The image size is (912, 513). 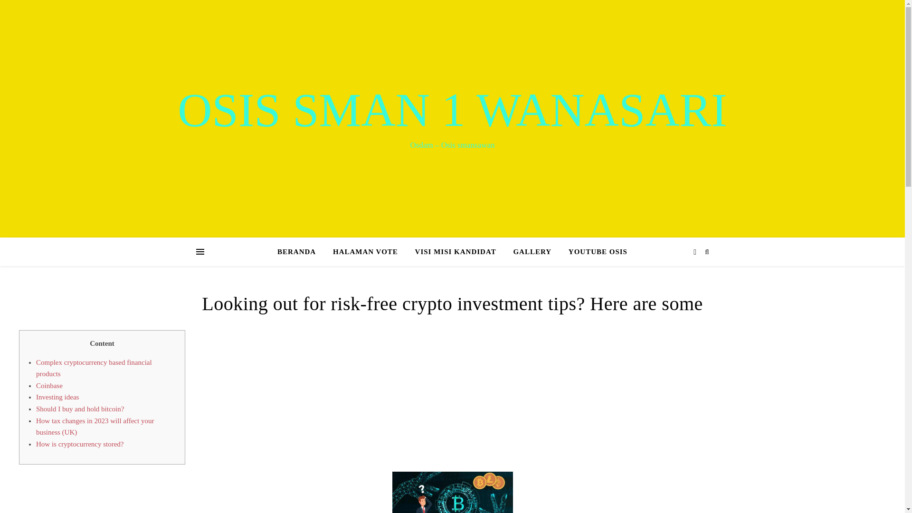 I want to click on GALLERY, so click(x=532, y=252).